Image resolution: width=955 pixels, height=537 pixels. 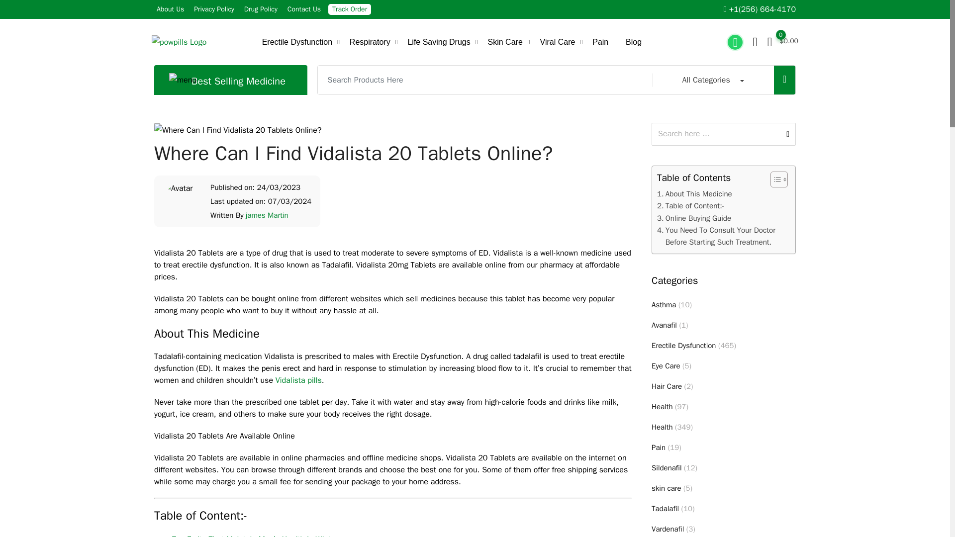 I want to click on Life Saving Drugs, so click(x=439, y=42).